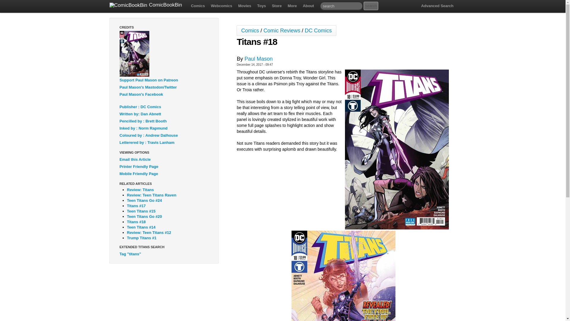  Describe the element at coordinates (245, 6) in the screenshot. I see `Movies` at that location.